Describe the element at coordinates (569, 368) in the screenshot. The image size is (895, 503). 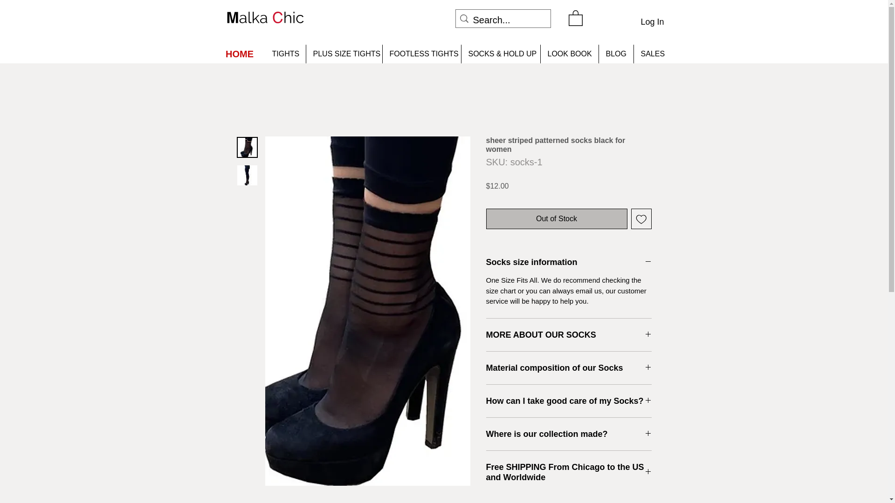
I see `Material composition of our Socks` at that location.